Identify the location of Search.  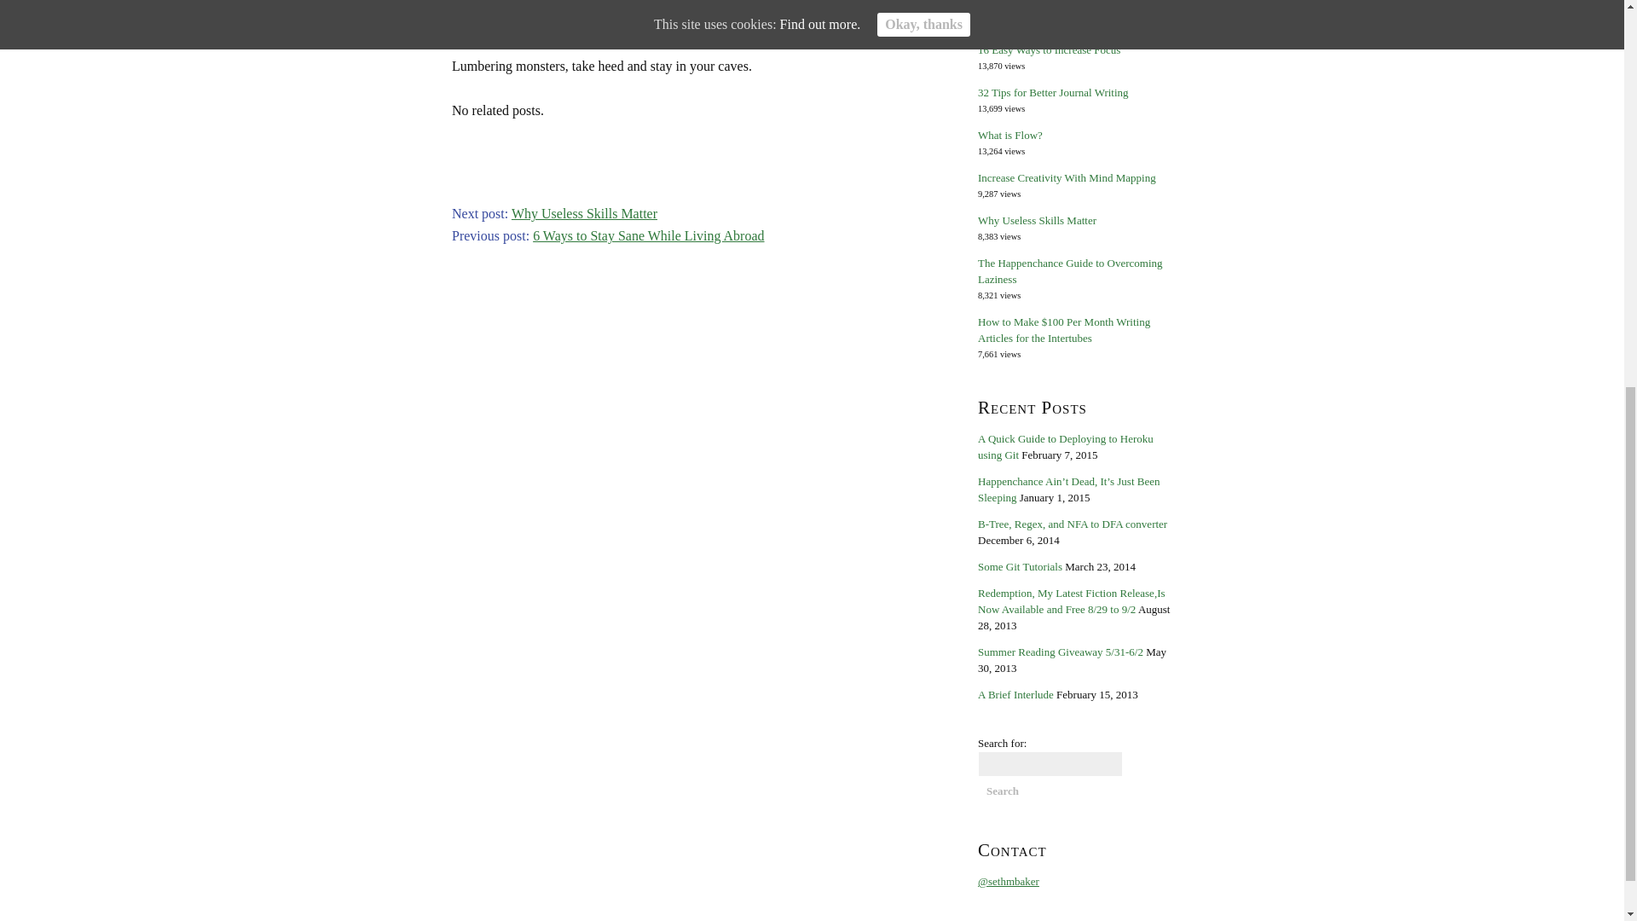
(1003, 791).